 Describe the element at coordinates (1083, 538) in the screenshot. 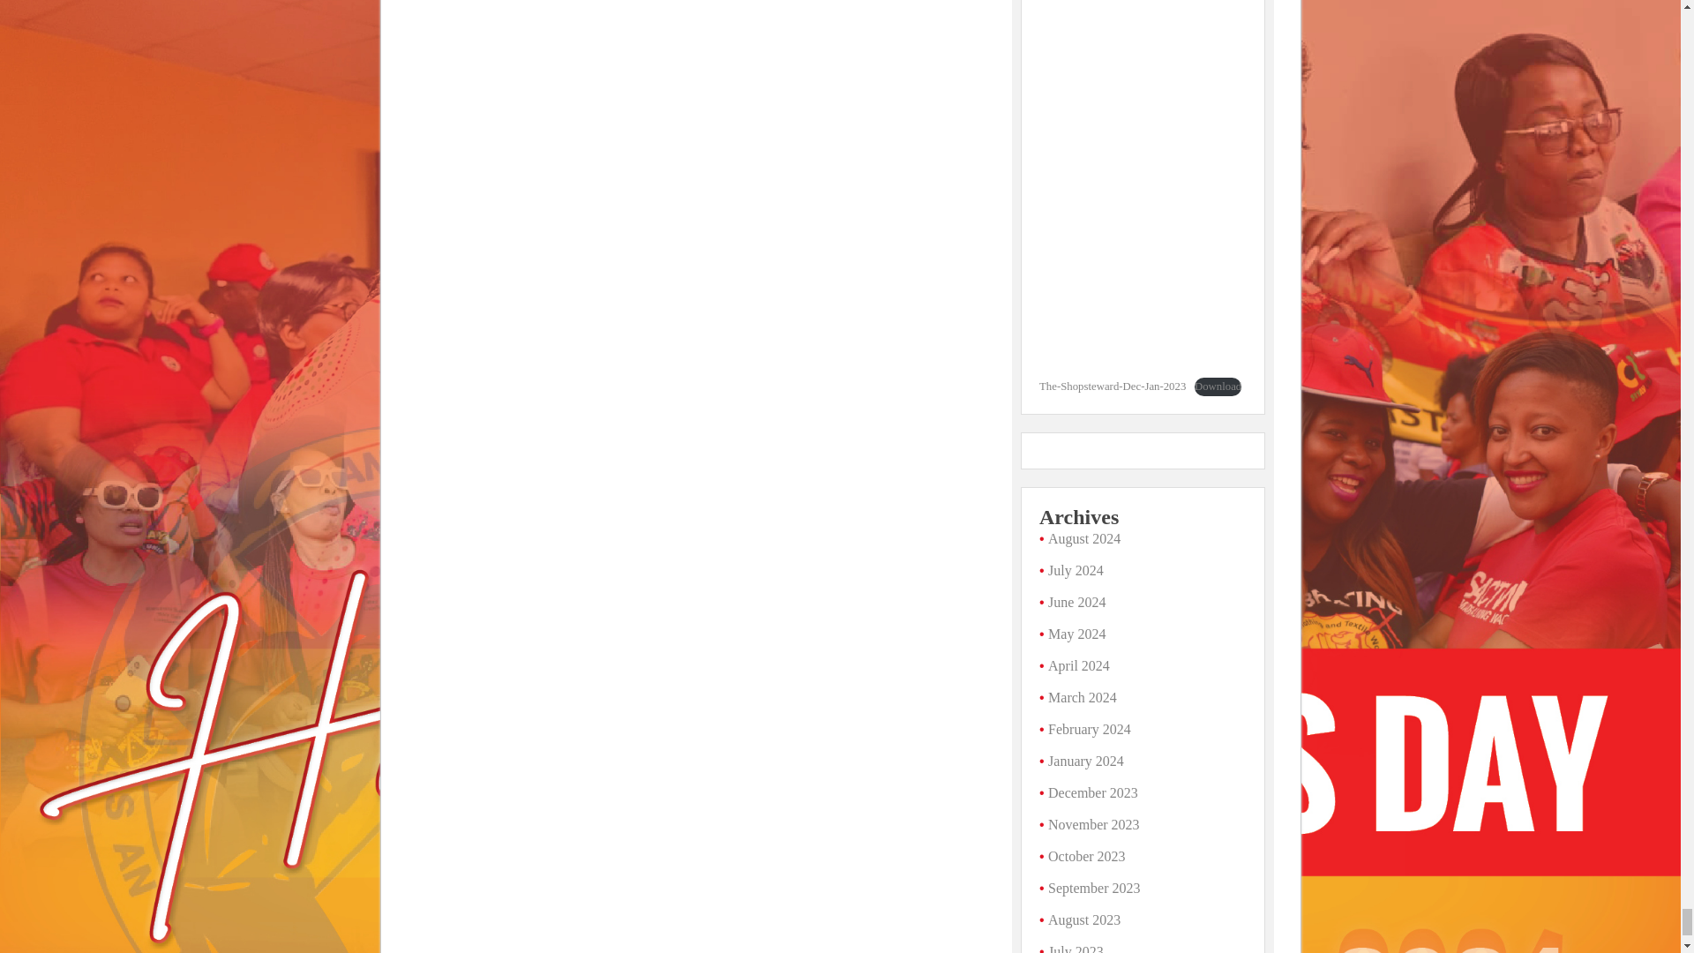

I see `August 2024` at that location.